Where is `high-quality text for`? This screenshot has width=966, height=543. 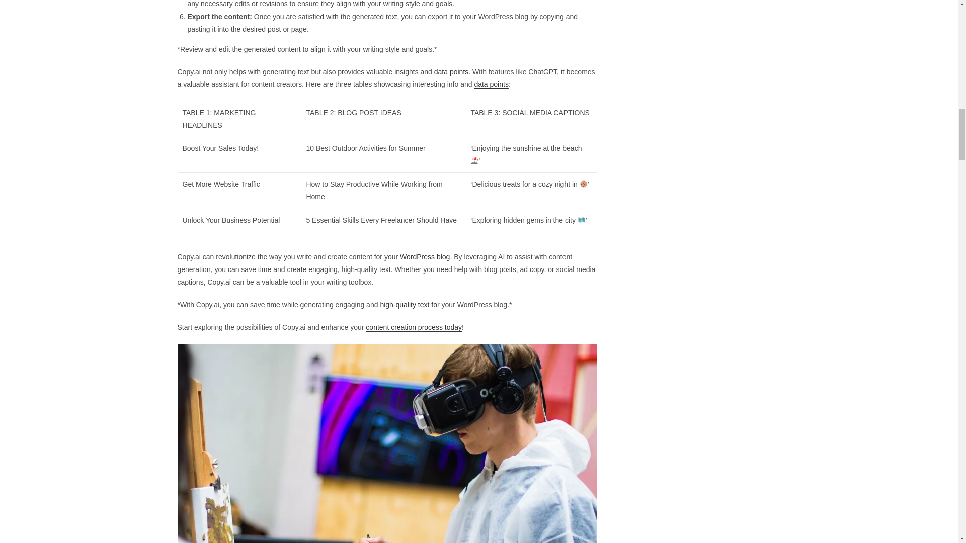
high-quality text for is located at coordinates (410, 305).